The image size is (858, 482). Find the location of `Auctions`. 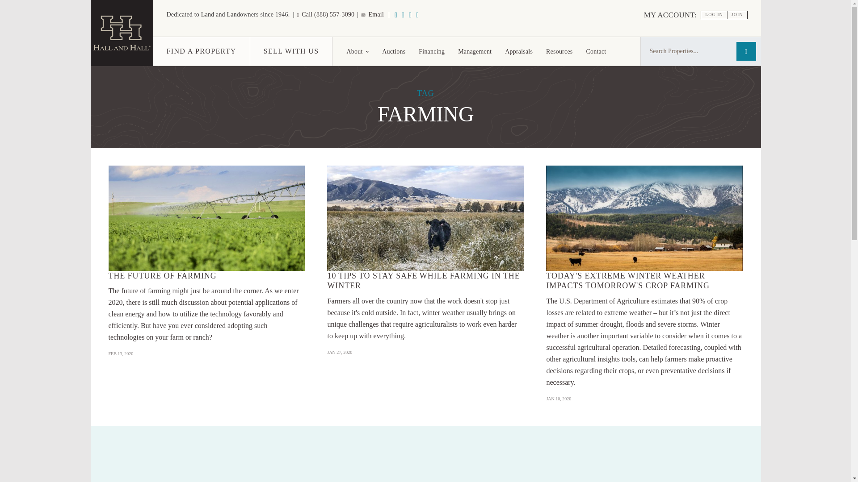

Auctions is located at coordinates (393, 51).